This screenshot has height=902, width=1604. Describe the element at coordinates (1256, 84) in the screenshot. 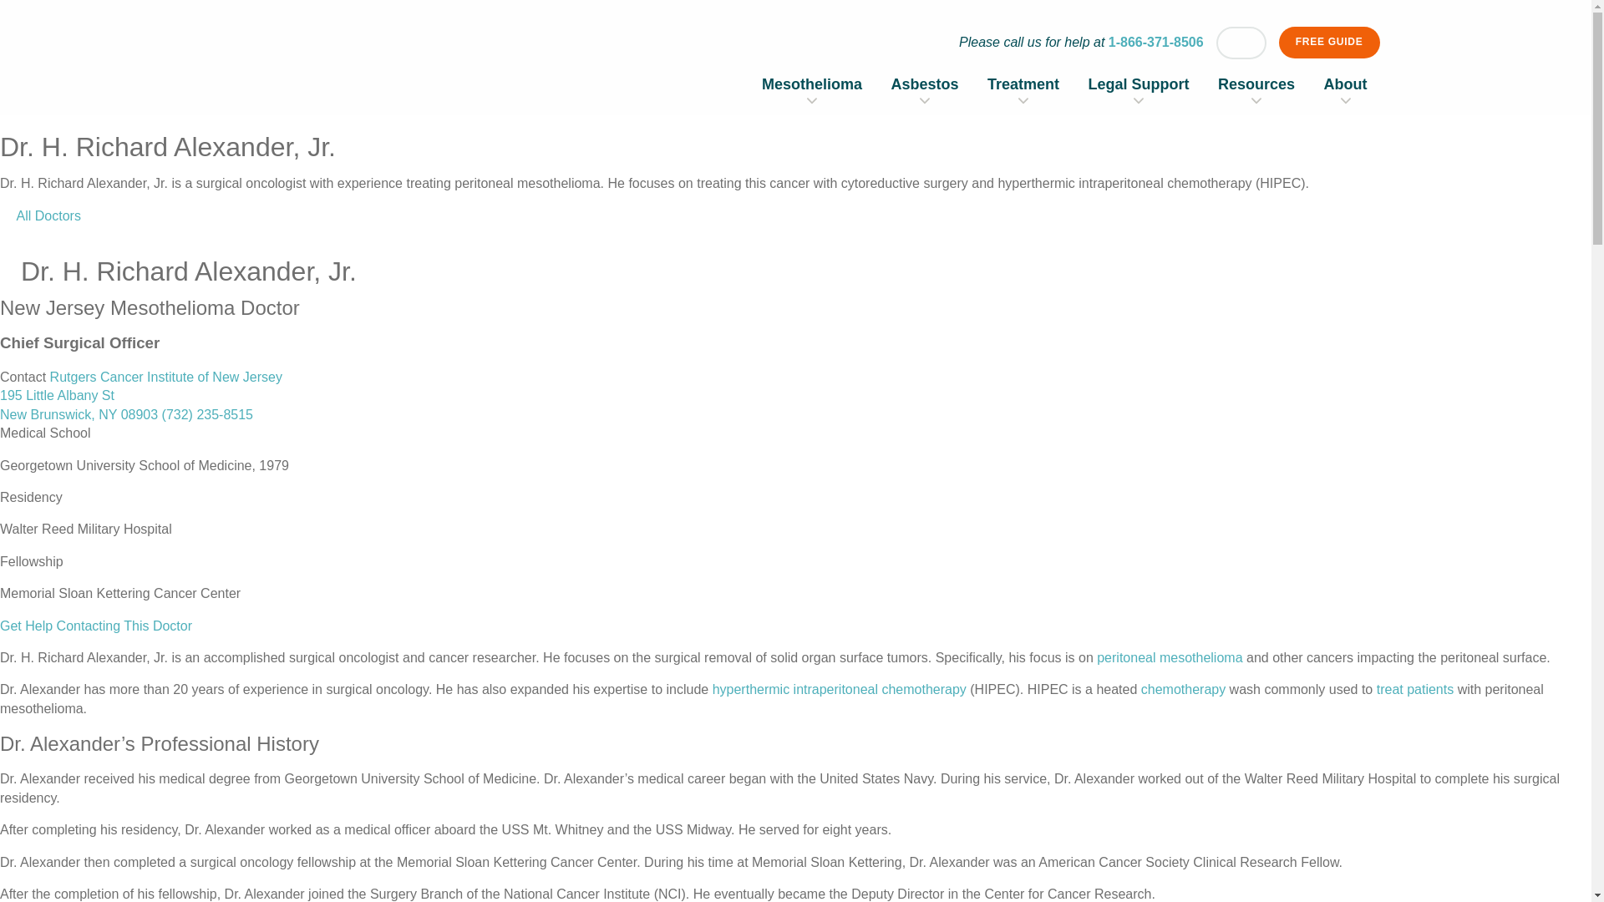

I see `Resources` at that location.